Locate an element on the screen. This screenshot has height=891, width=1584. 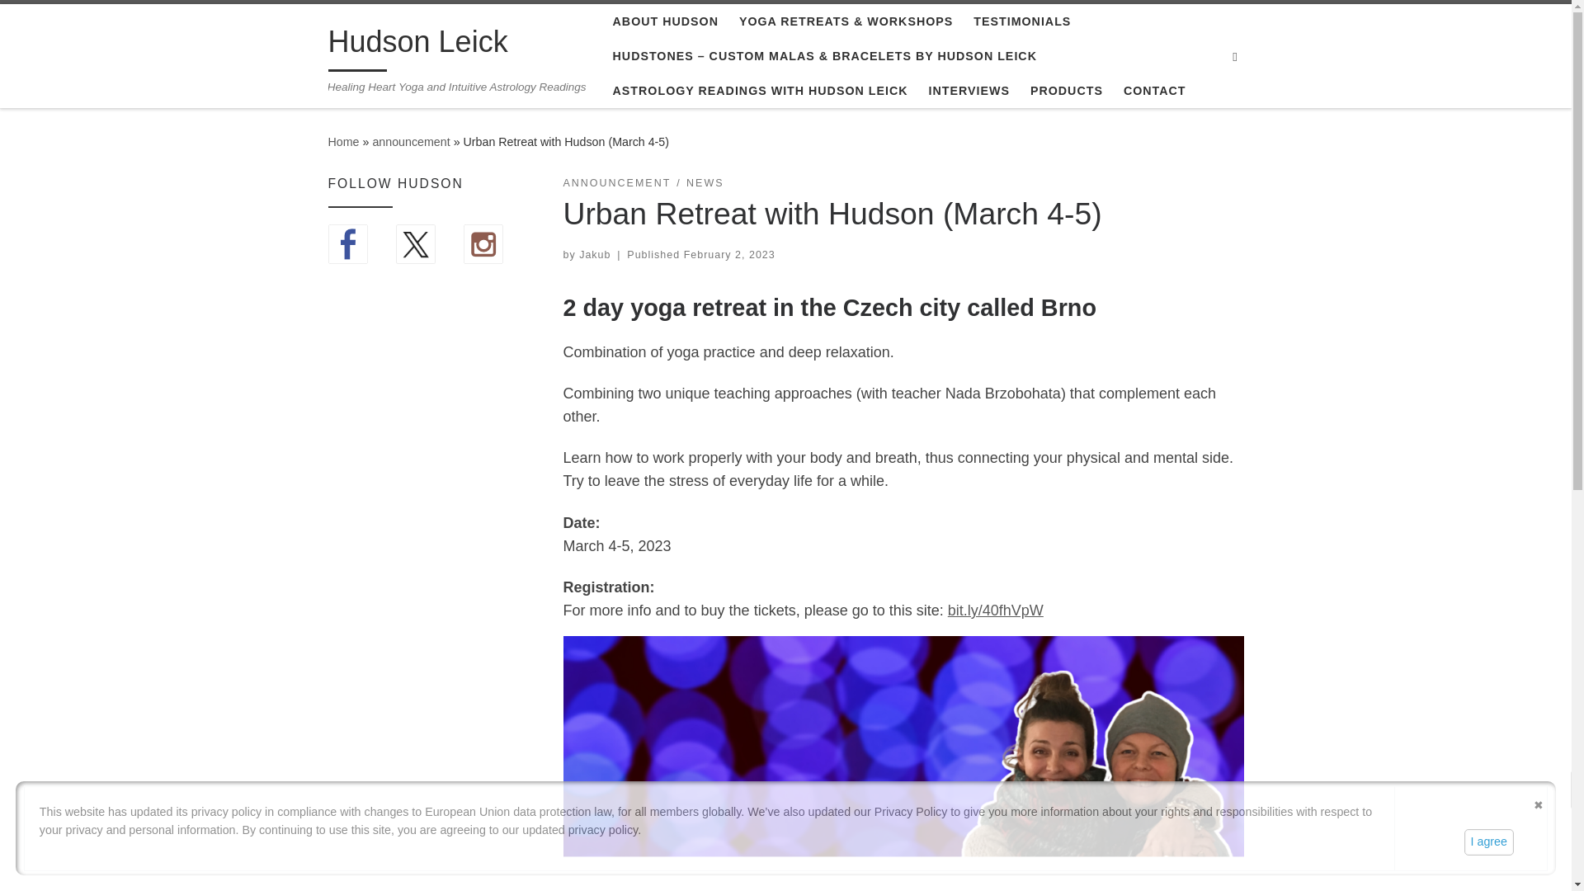
Follow Hudson on Instagram is located at coordinates (483, 244).